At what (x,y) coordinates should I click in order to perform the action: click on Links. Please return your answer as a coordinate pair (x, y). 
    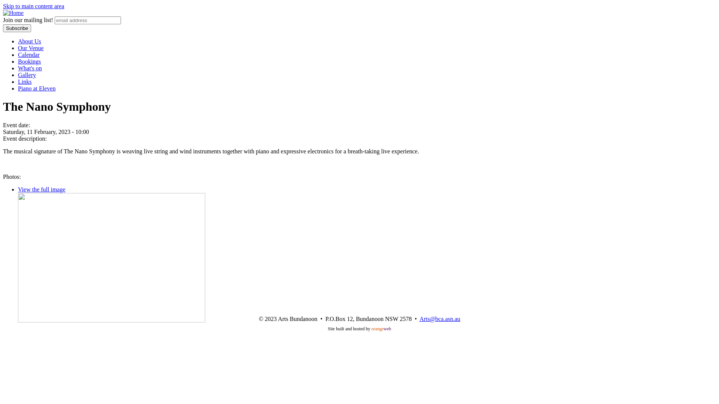
    Looking at the image, I should click on (25, 82).